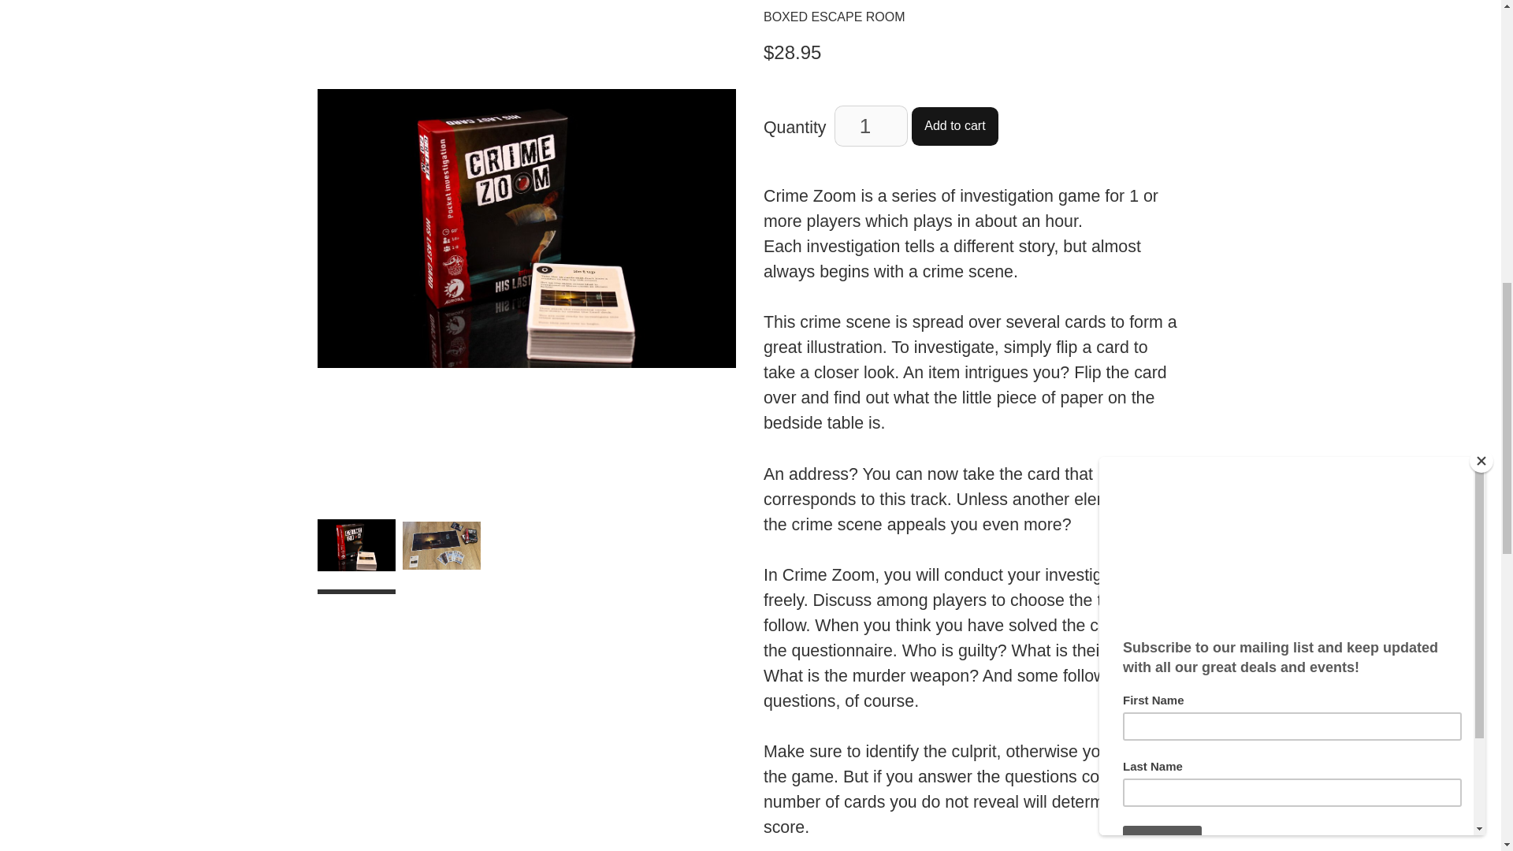 The height and width of the screenshot is (851, 1513). What do you see at coordinates (955, 126) in the screenshot?
I see `Add to cart` at bounding box center [955, 126].